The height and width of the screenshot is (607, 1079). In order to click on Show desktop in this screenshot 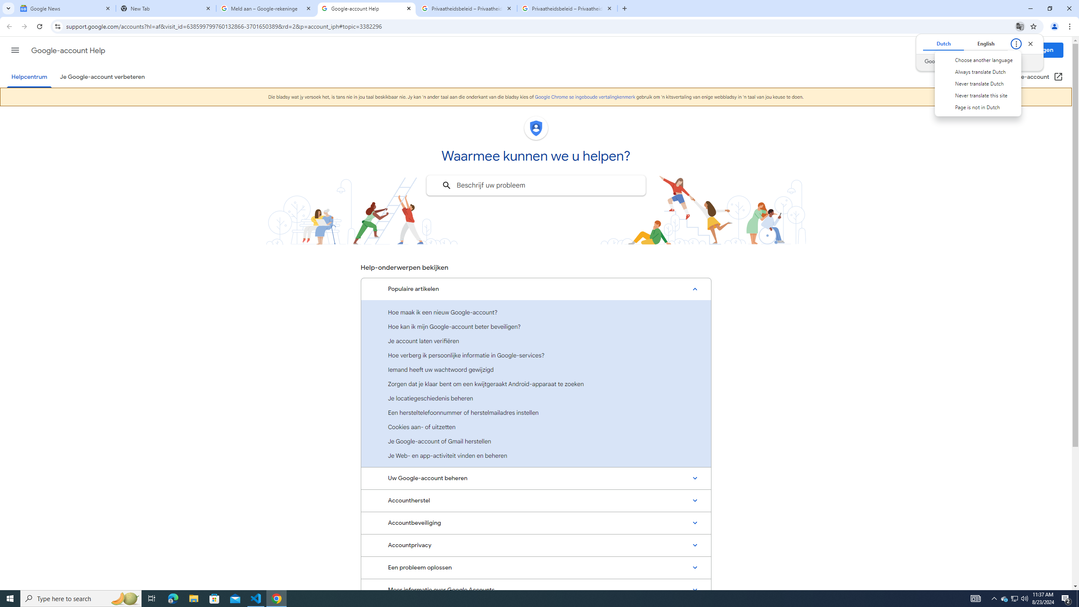, I will do `click(1078, 599)`.